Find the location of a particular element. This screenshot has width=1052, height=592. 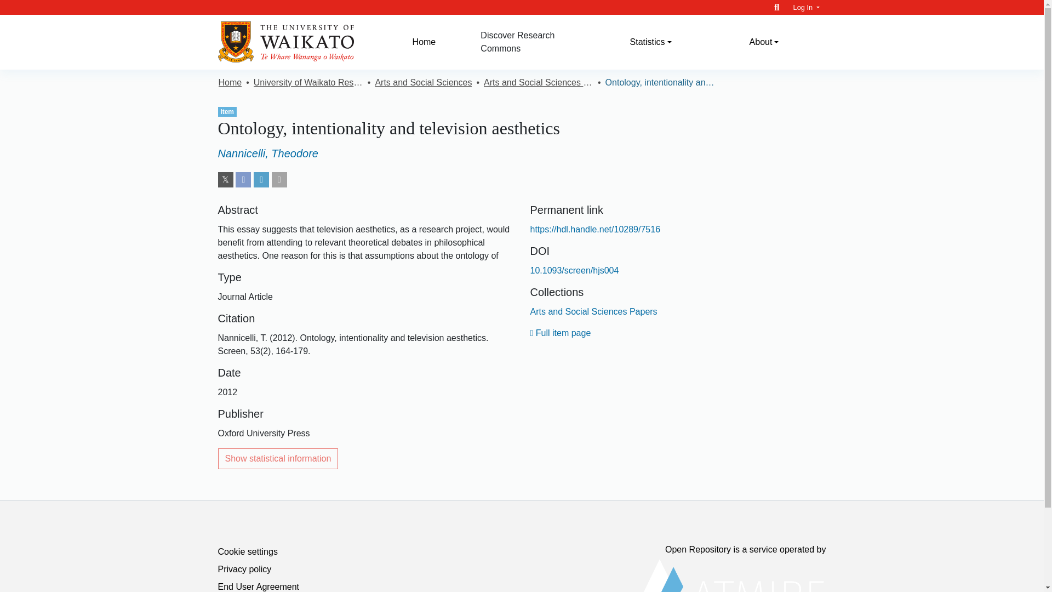

Privacy policy is located at coordinates (244, 569).